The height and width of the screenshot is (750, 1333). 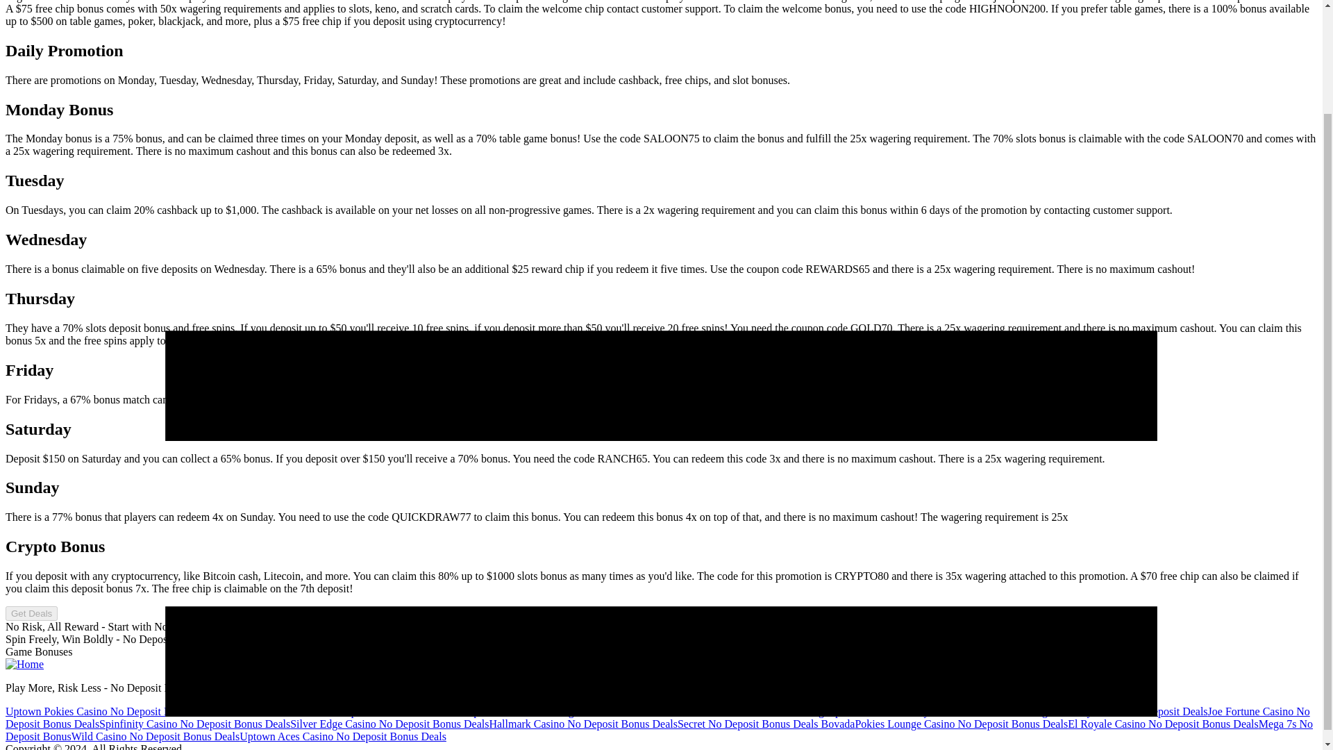 I want to click on Wild Casino No Deposit Bonus Deals, so click(x=156, y=736).